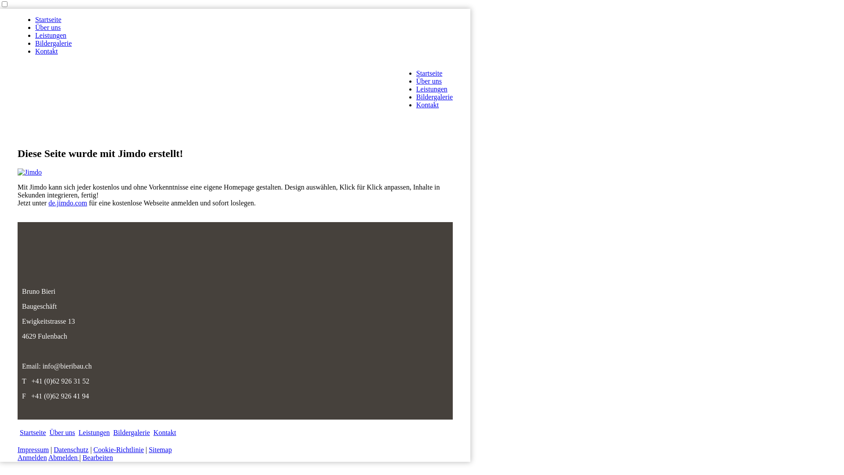 This screenshot has width=844, height=475. I want to click on Bildergalerie, so click(434, 86).